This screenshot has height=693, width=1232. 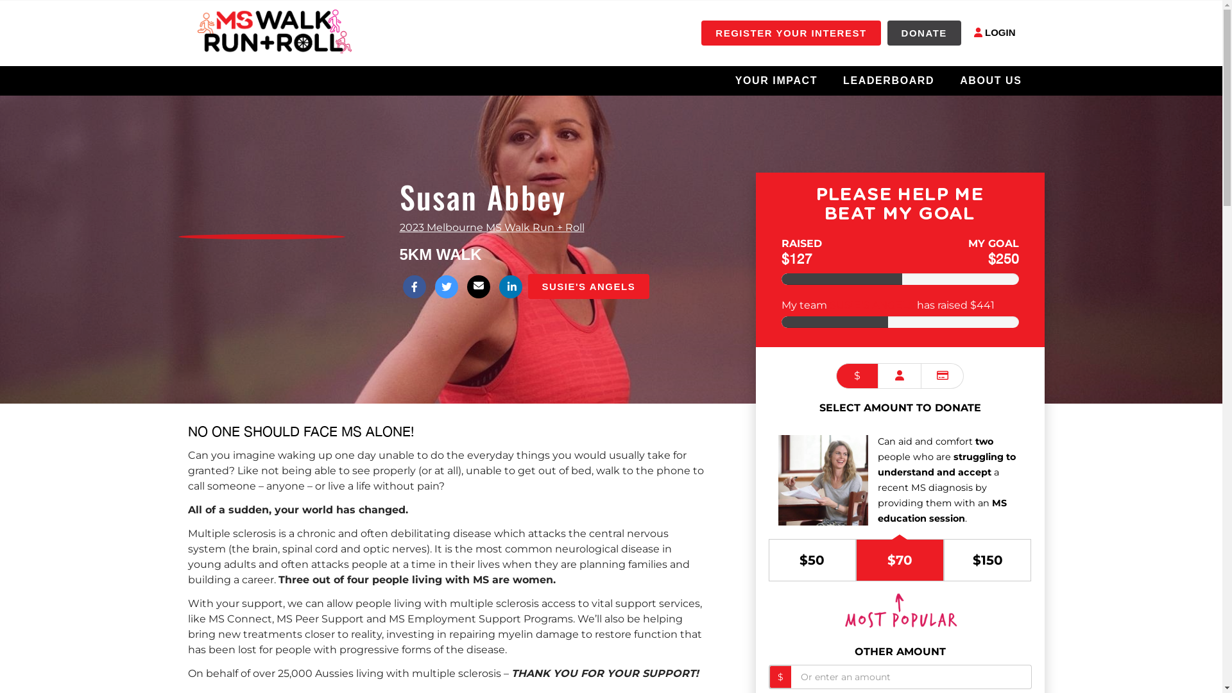 What do you see at coordinates (889, 80) in the screenshot?
I see `LEADERBOARD` at bounding box center [889, 80].